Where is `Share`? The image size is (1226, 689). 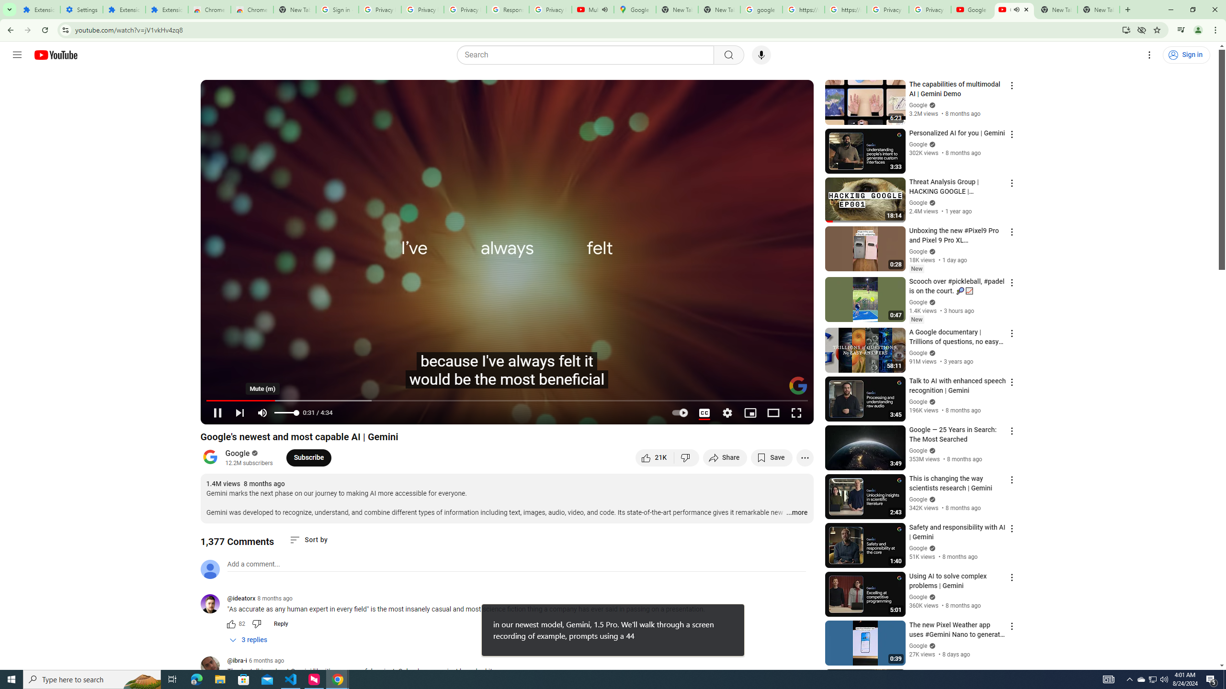 Share is located at coordinates (725, 457).